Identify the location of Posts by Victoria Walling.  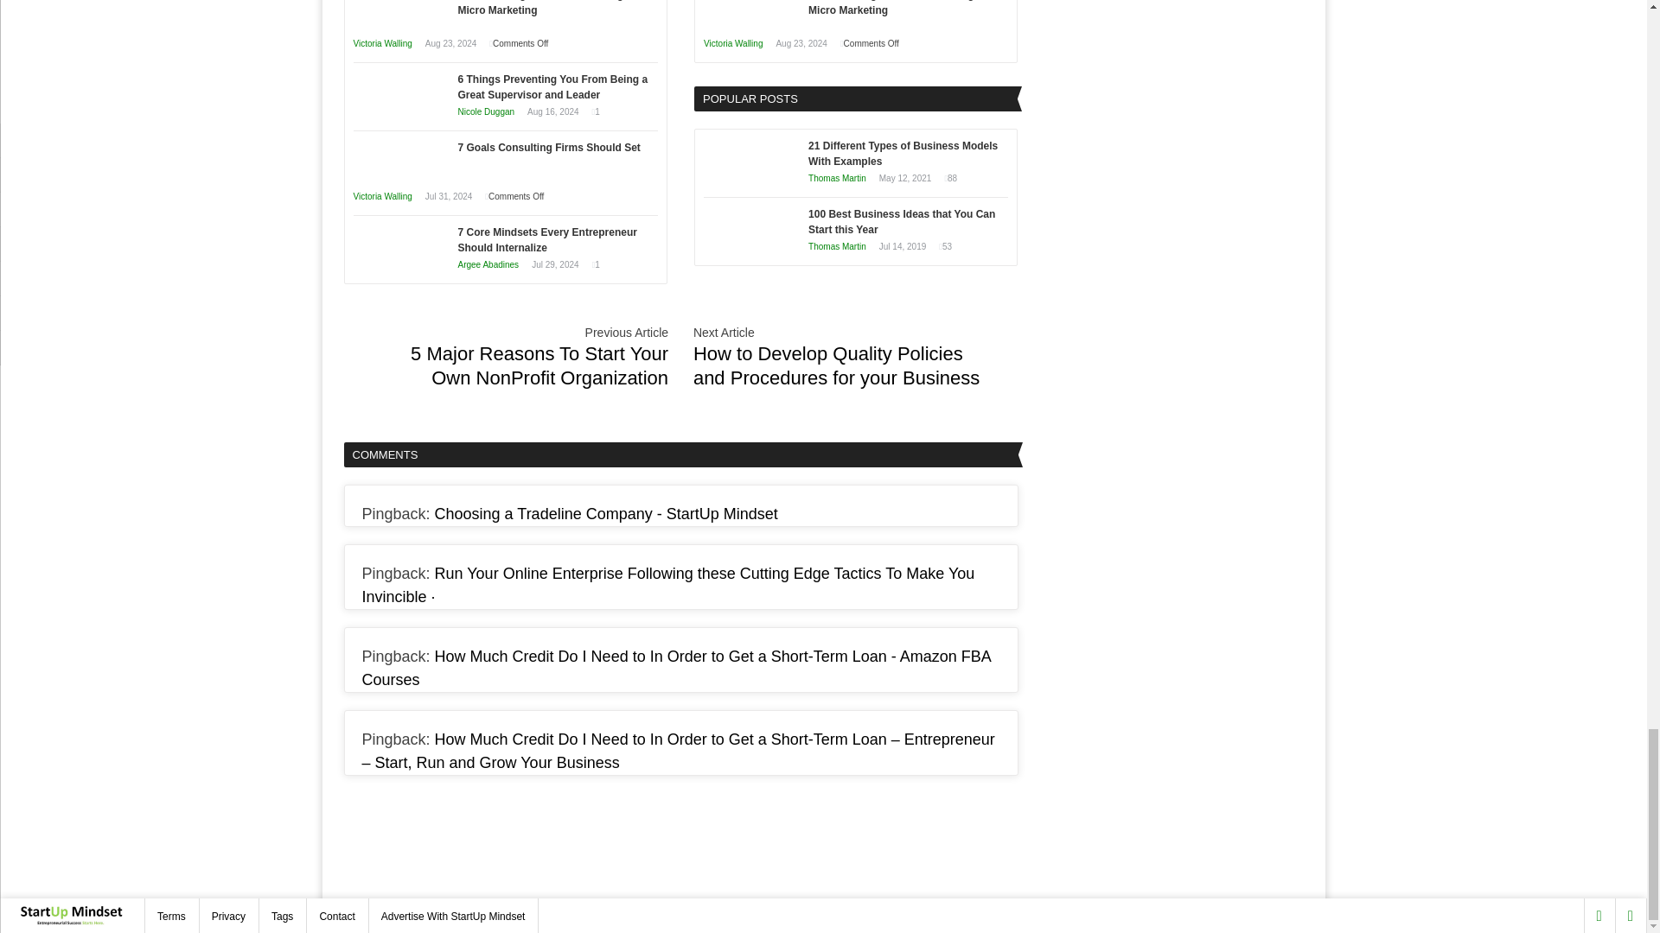
(382, 197).